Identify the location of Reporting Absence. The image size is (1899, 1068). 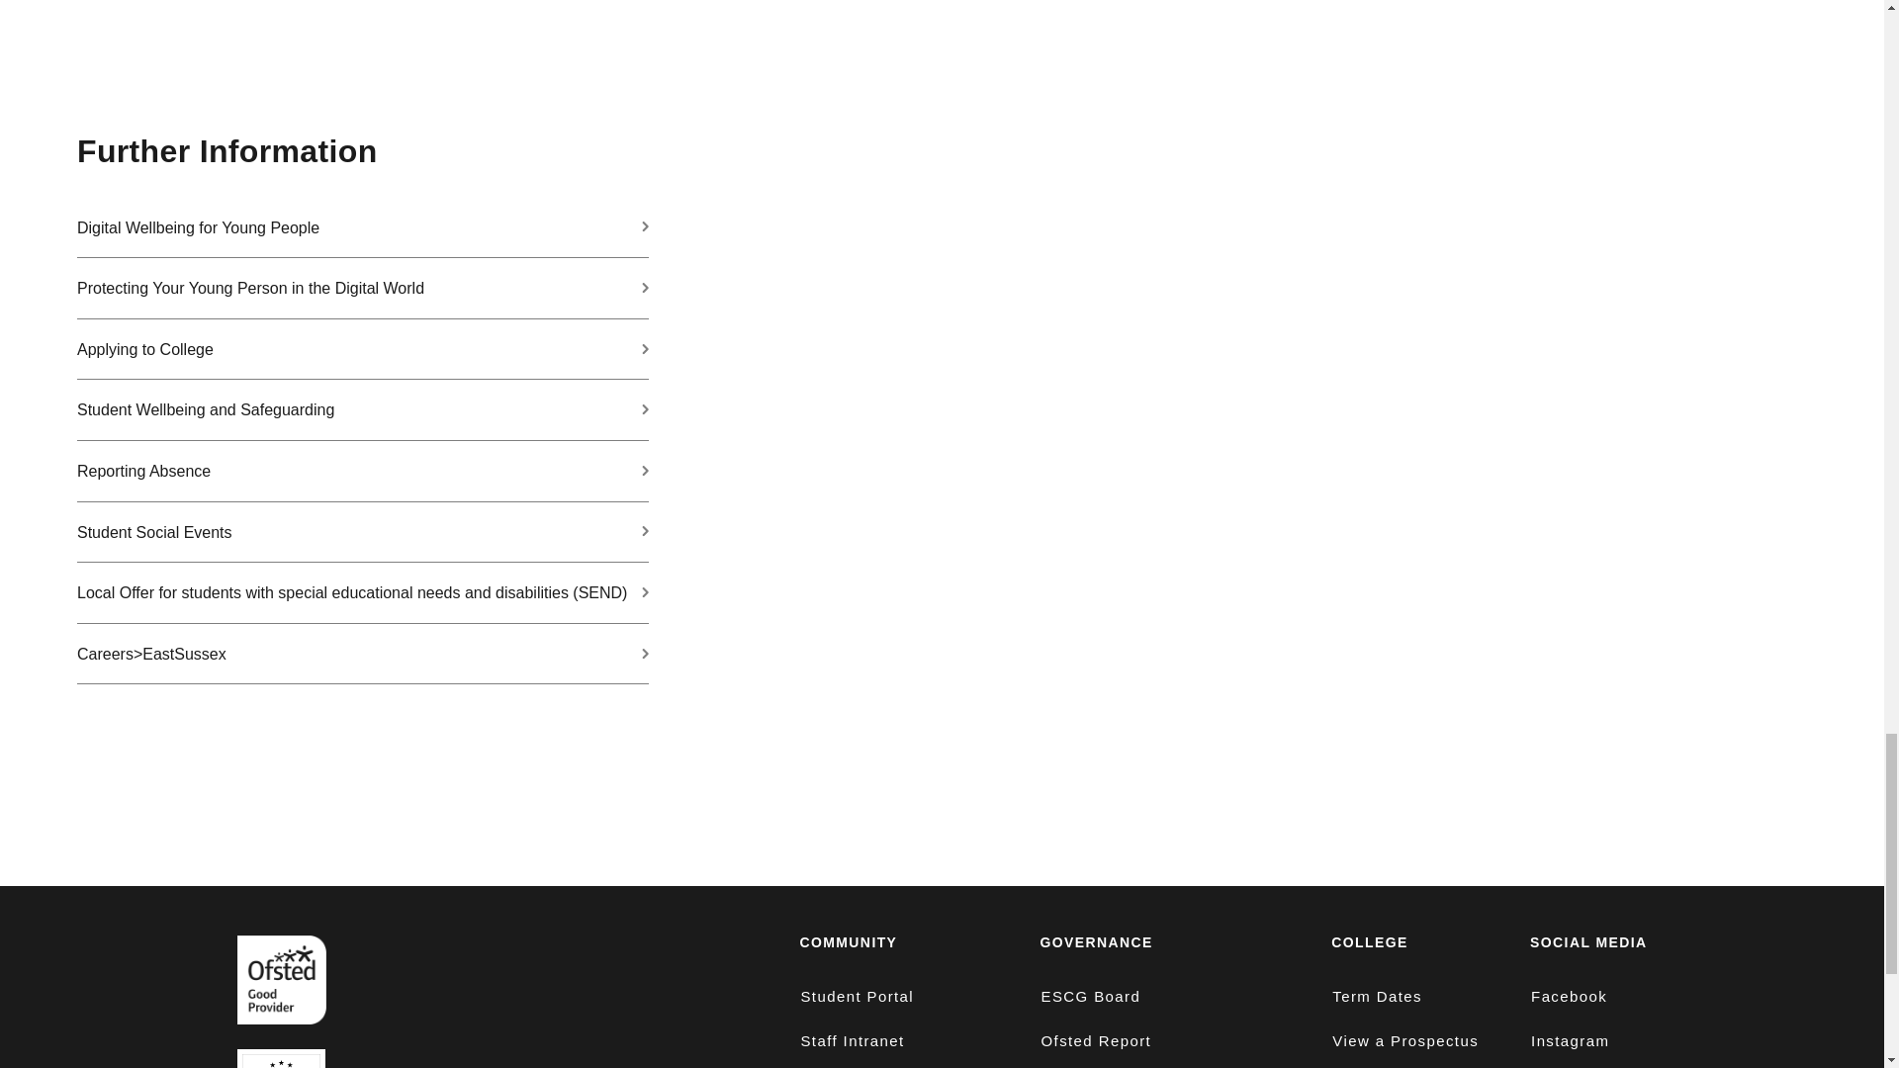
(363, 471).